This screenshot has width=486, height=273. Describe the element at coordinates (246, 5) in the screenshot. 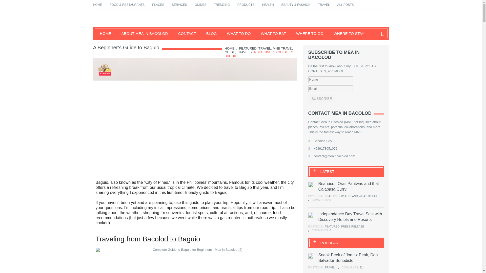

I see `PRODUCTS` at that location.